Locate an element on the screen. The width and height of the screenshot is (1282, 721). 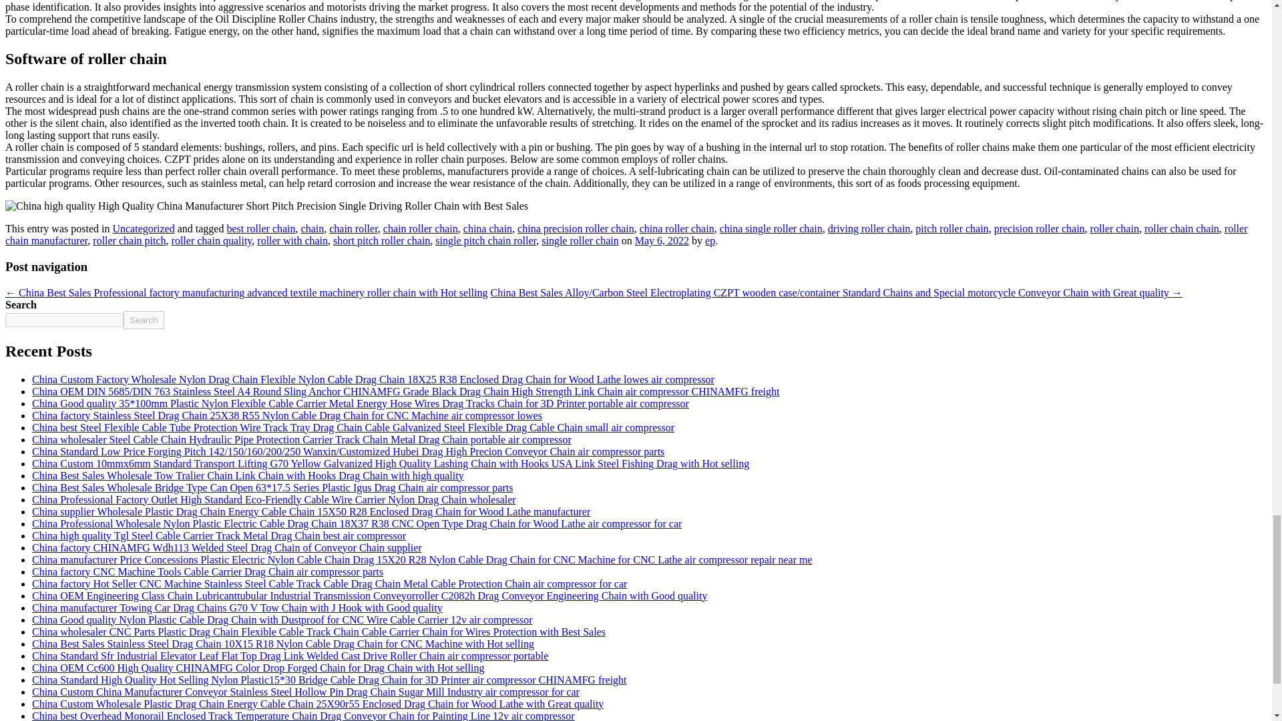
chain roller chain is located at coordinates (421, 228).